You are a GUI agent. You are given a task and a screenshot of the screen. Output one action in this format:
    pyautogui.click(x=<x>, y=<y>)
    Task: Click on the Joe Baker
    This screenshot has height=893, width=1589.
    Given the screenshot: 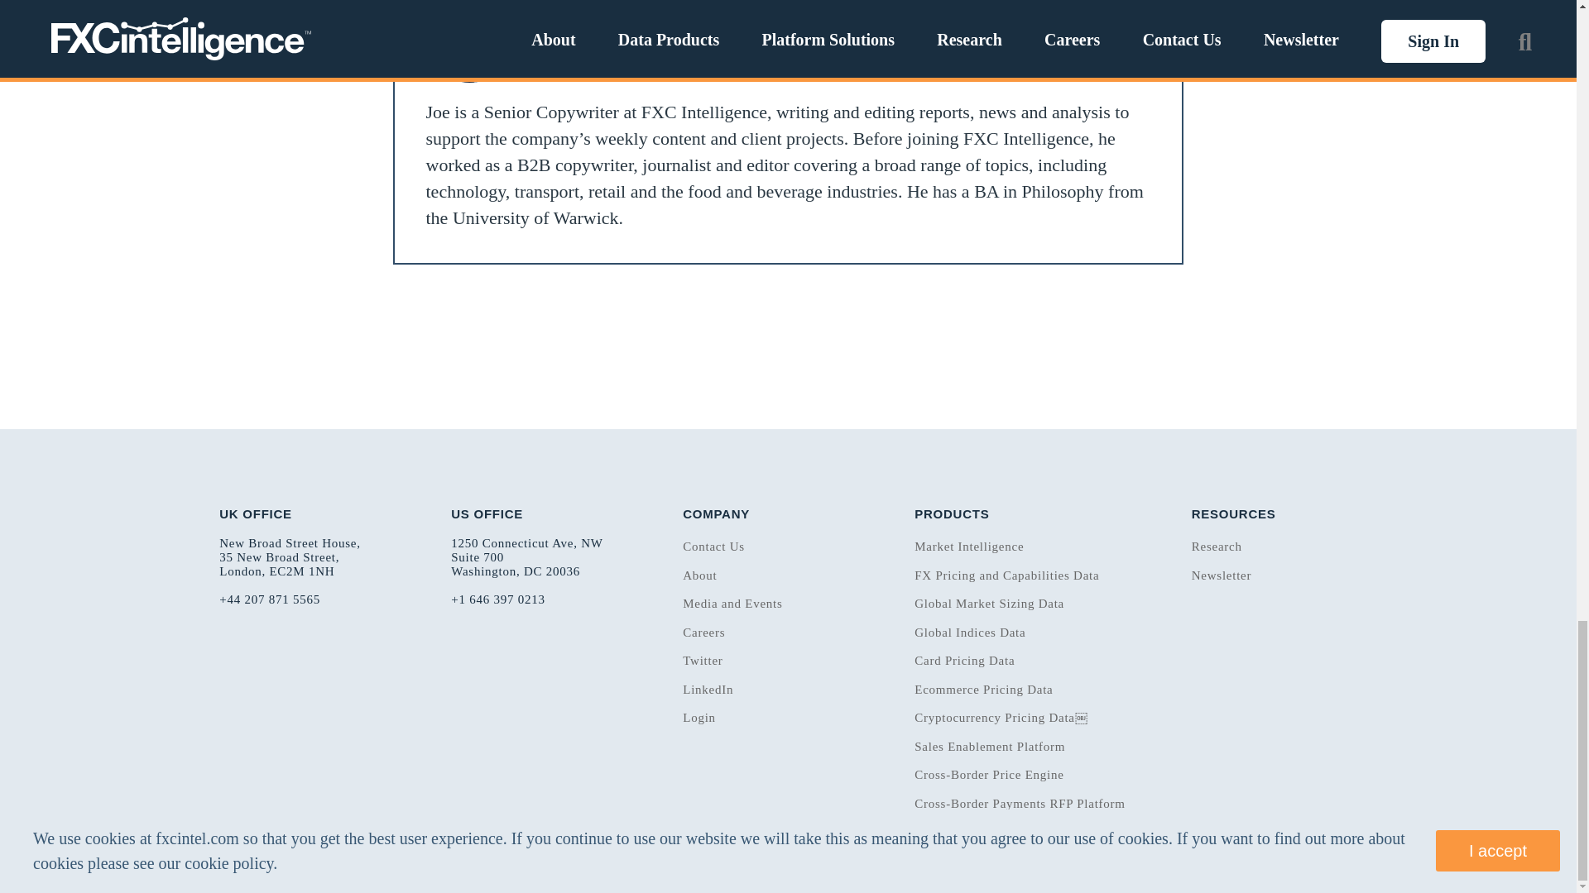 What is the action you would take?
    pyautogui.click(x=578, y=38)
    